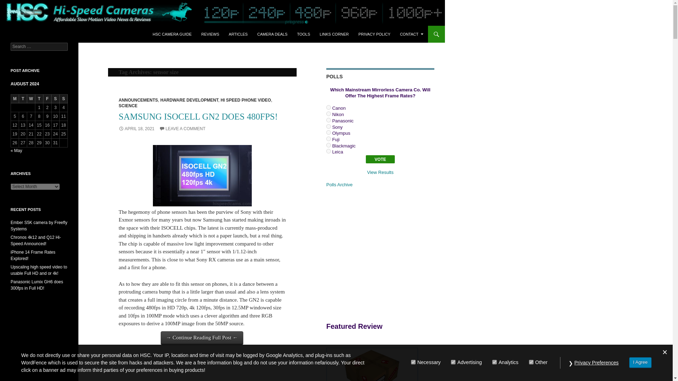  What do you see at coordinates (246, 100) in the screenshot?
I see `HI SPEED PHONE VIDEO` at bounding box center [246, 100].